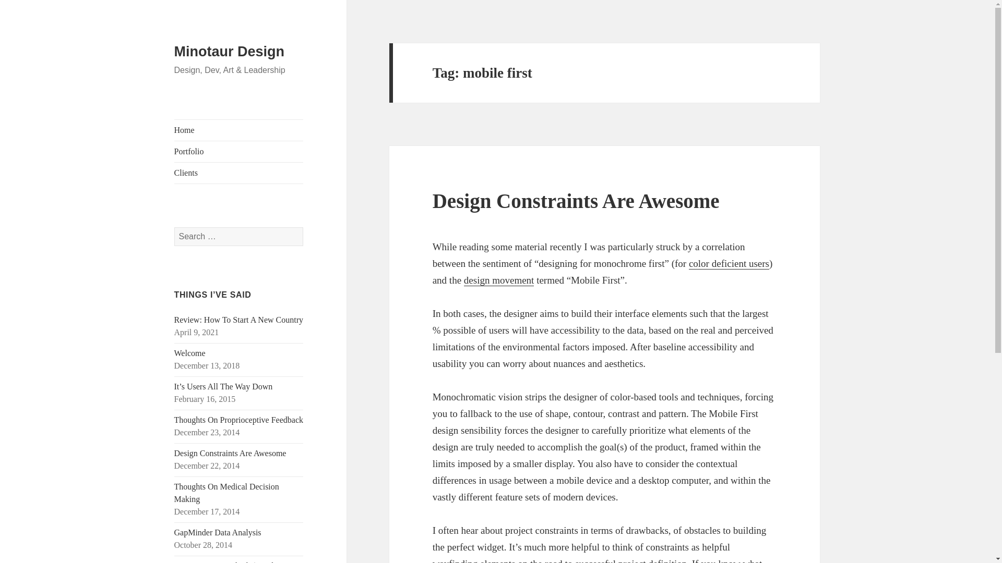 This screenshot has height=563, width=1002. What do you see at coordinates (226, 492) in the screenshot?
I see `Thoughts On Medical Decision Making` at bounding box center [226, 492].